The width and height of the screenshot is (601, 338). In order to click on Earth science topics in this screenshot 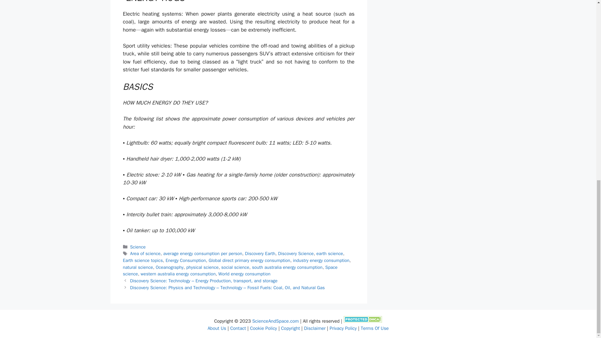, I will do `click(143, 260)`.